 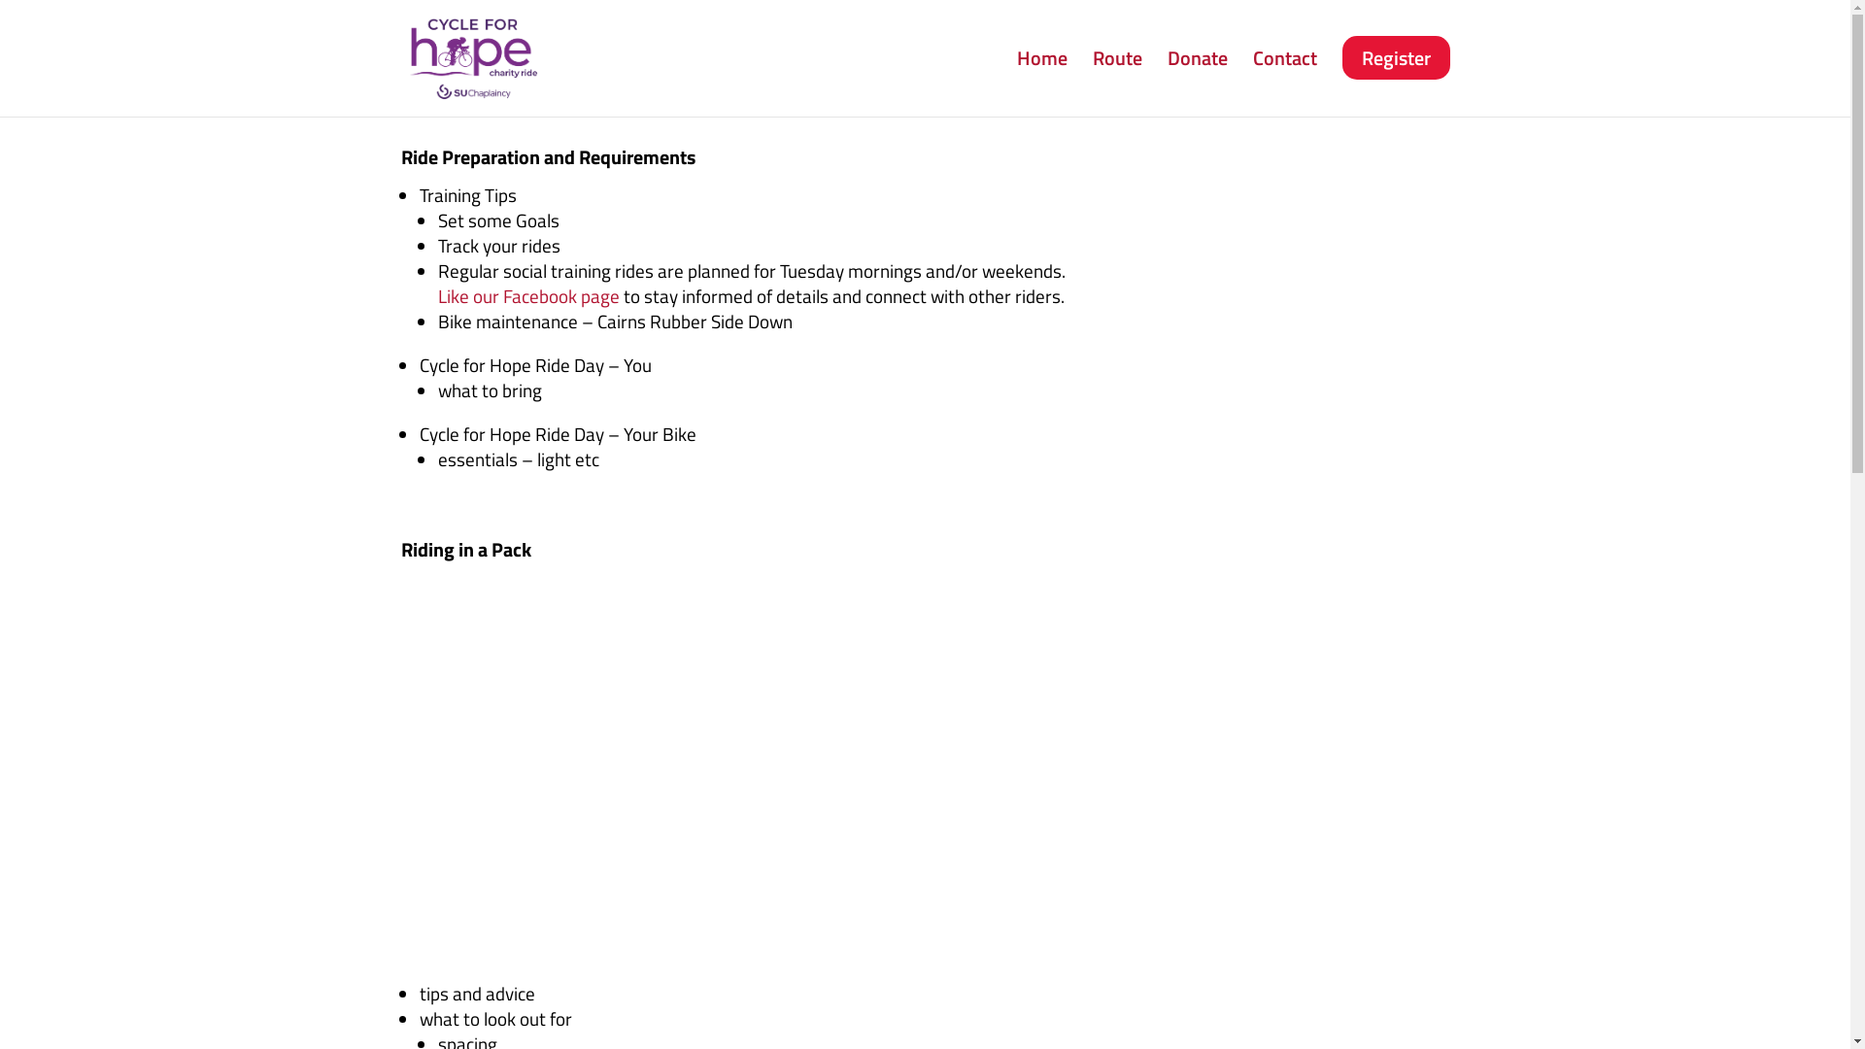 I want to click on Donate, so click(x=1198, y=84).